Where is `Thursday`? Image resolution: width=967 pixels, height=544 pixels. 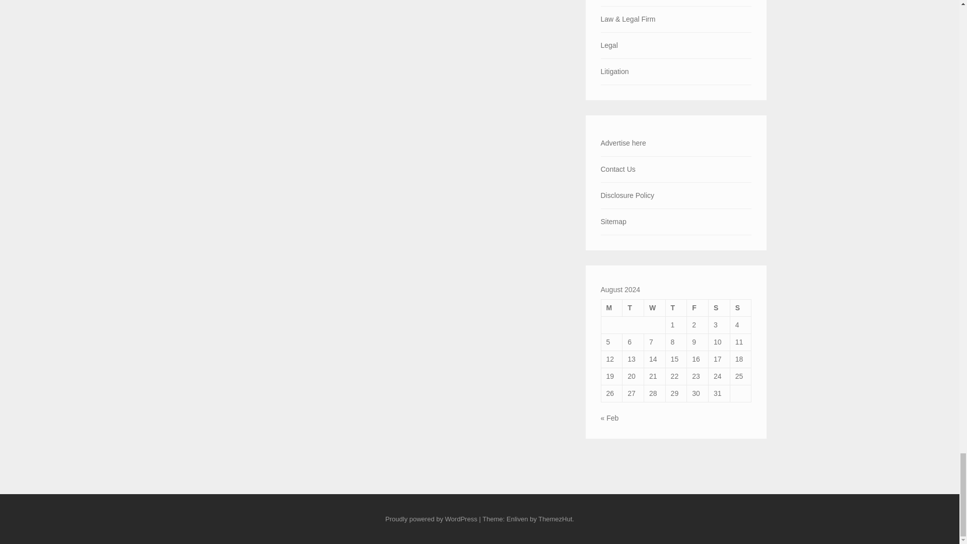
Thursday is located at coordinates (676, 307).